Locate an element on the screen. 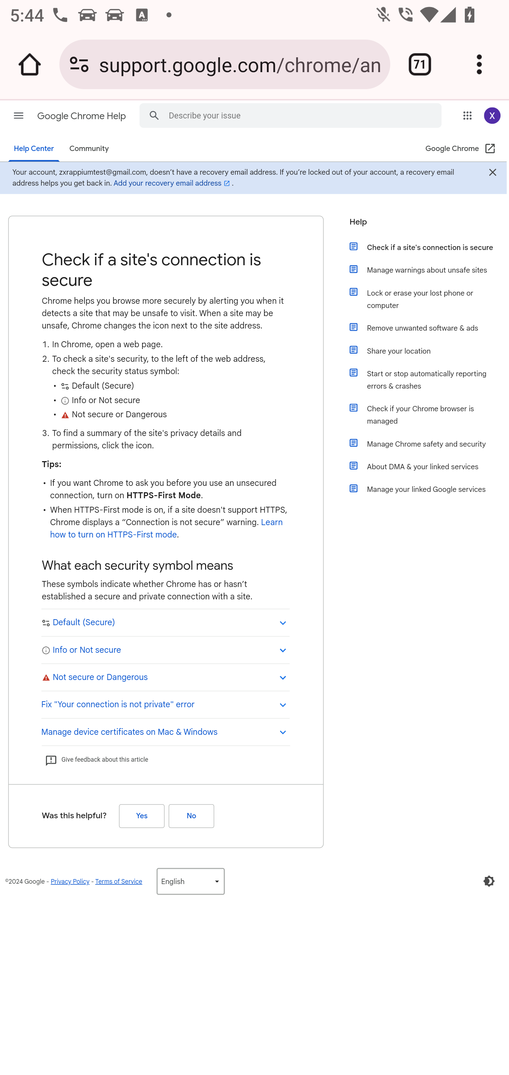 This screenshot has height=1075, width=509. Dangerous Not secure or Dangerous is located at coordinates (165, 677).